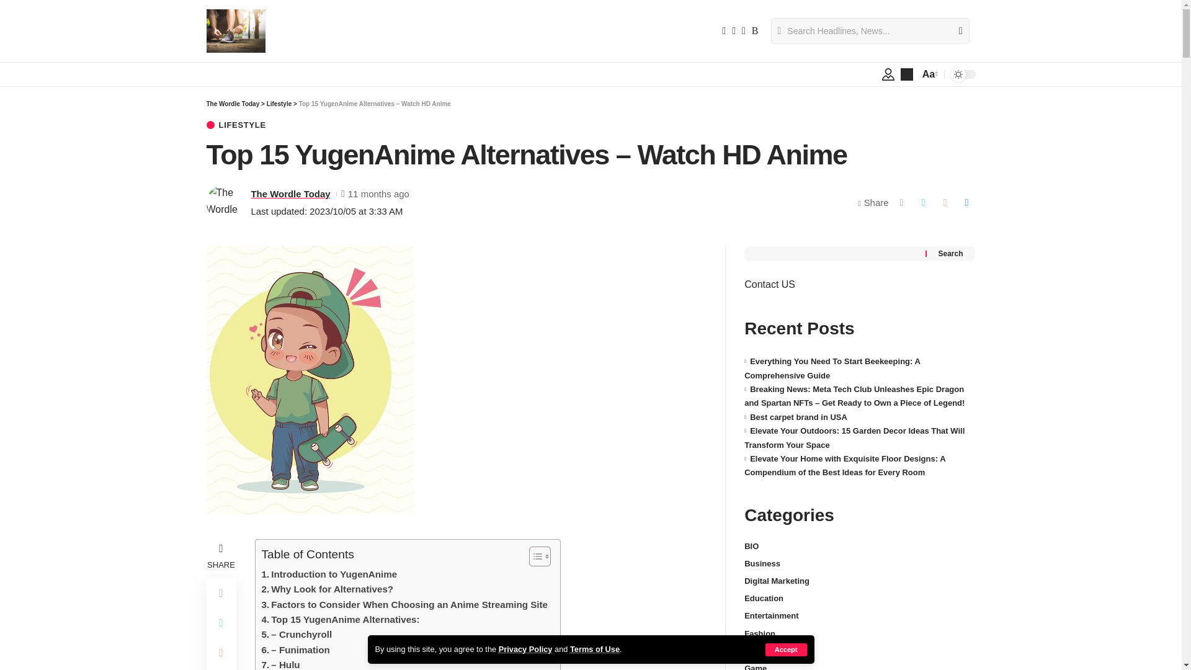 The height and width of the screenshot is (670, 1191). I want to click on Search, so click(955, 31).